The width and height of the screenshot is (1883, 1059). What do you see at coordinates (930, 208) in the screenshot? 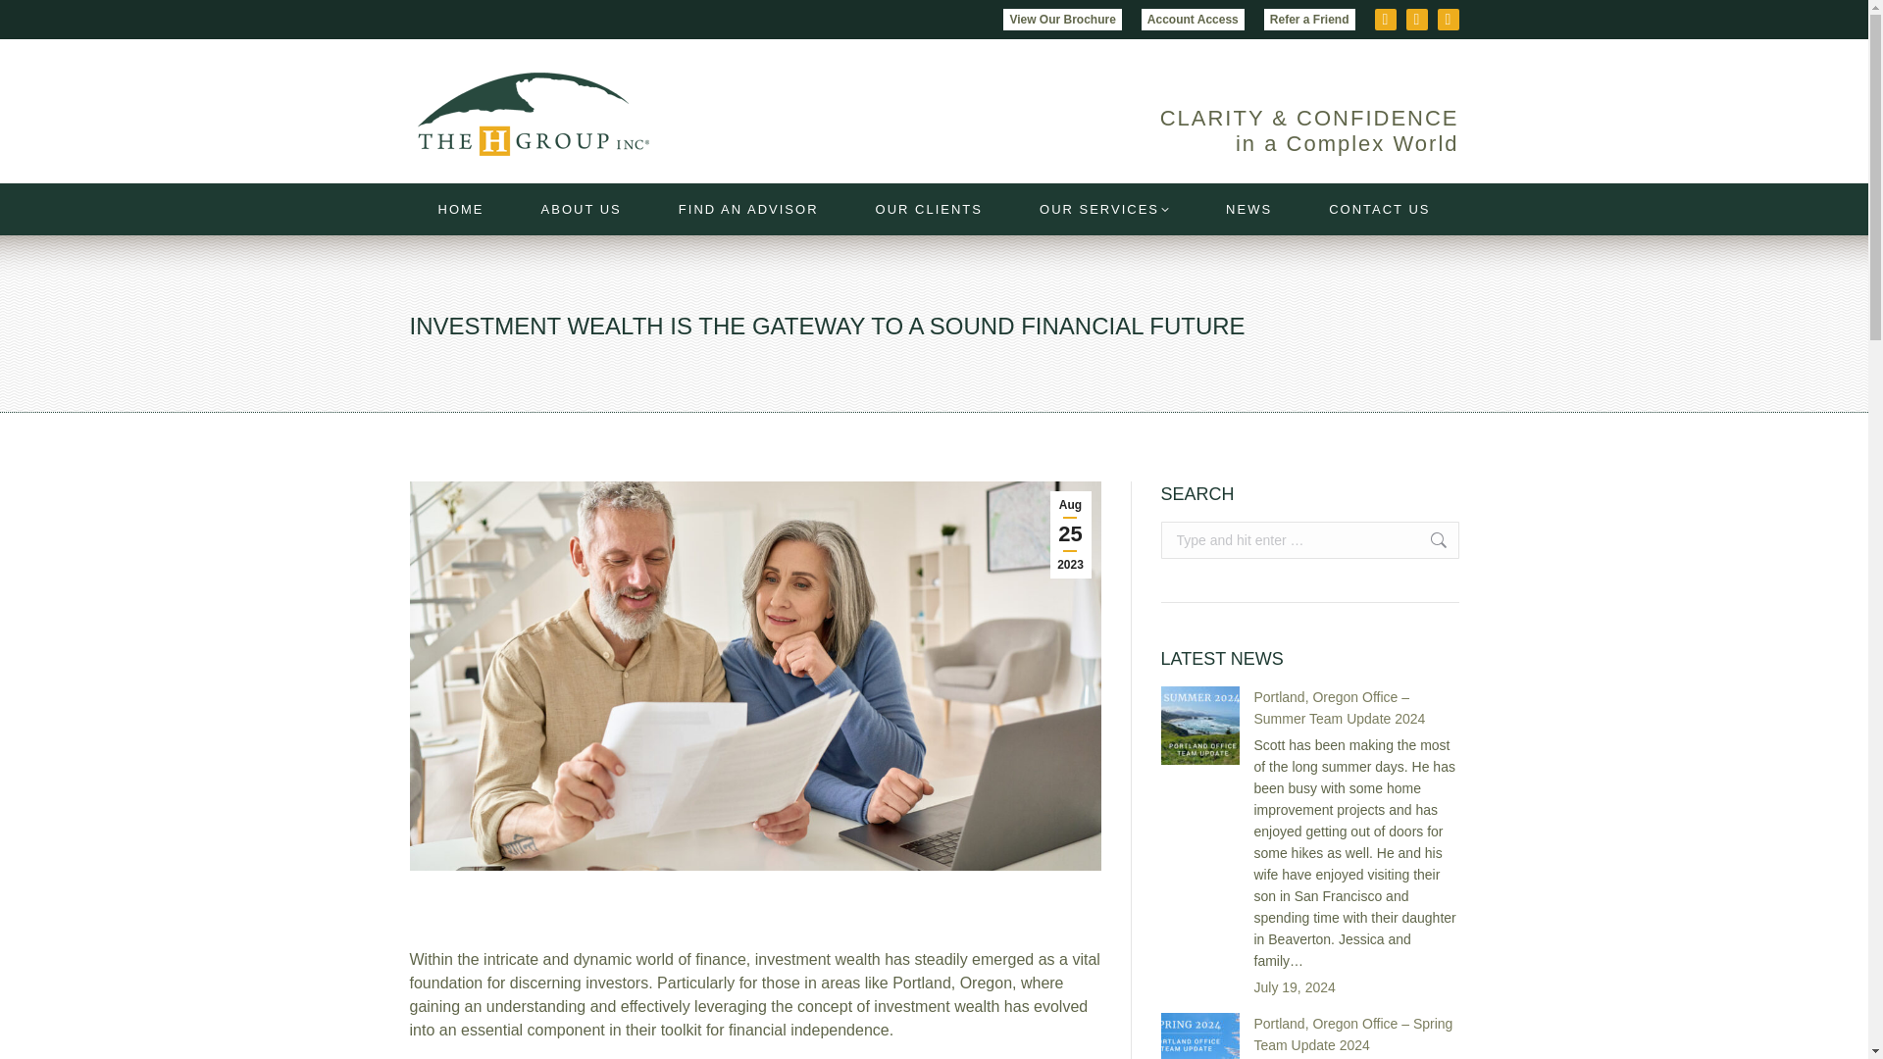
I see `OUR CLIENTS` at bounding box center [930, 208].